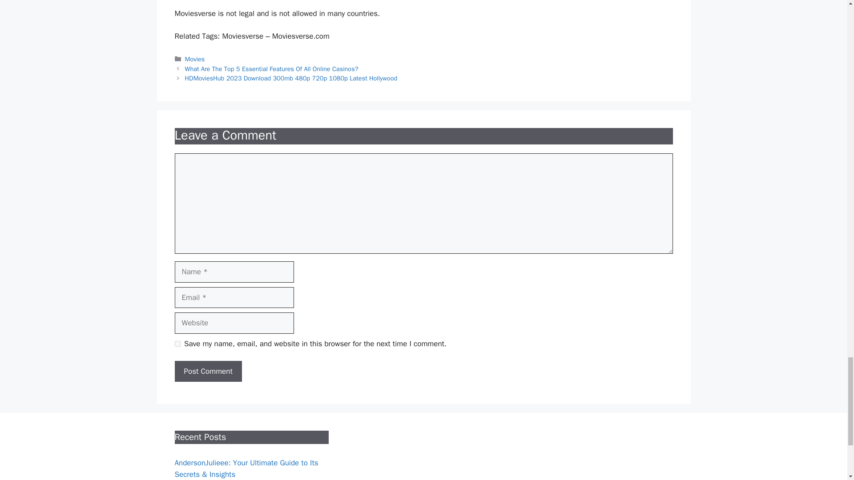 The width and height of the screenshot is (854, 480). I want to click on Movies, so click(195, 59).